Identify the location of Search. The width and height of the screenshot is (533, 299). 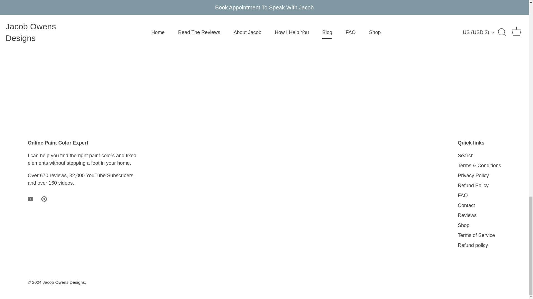
(466, 156).